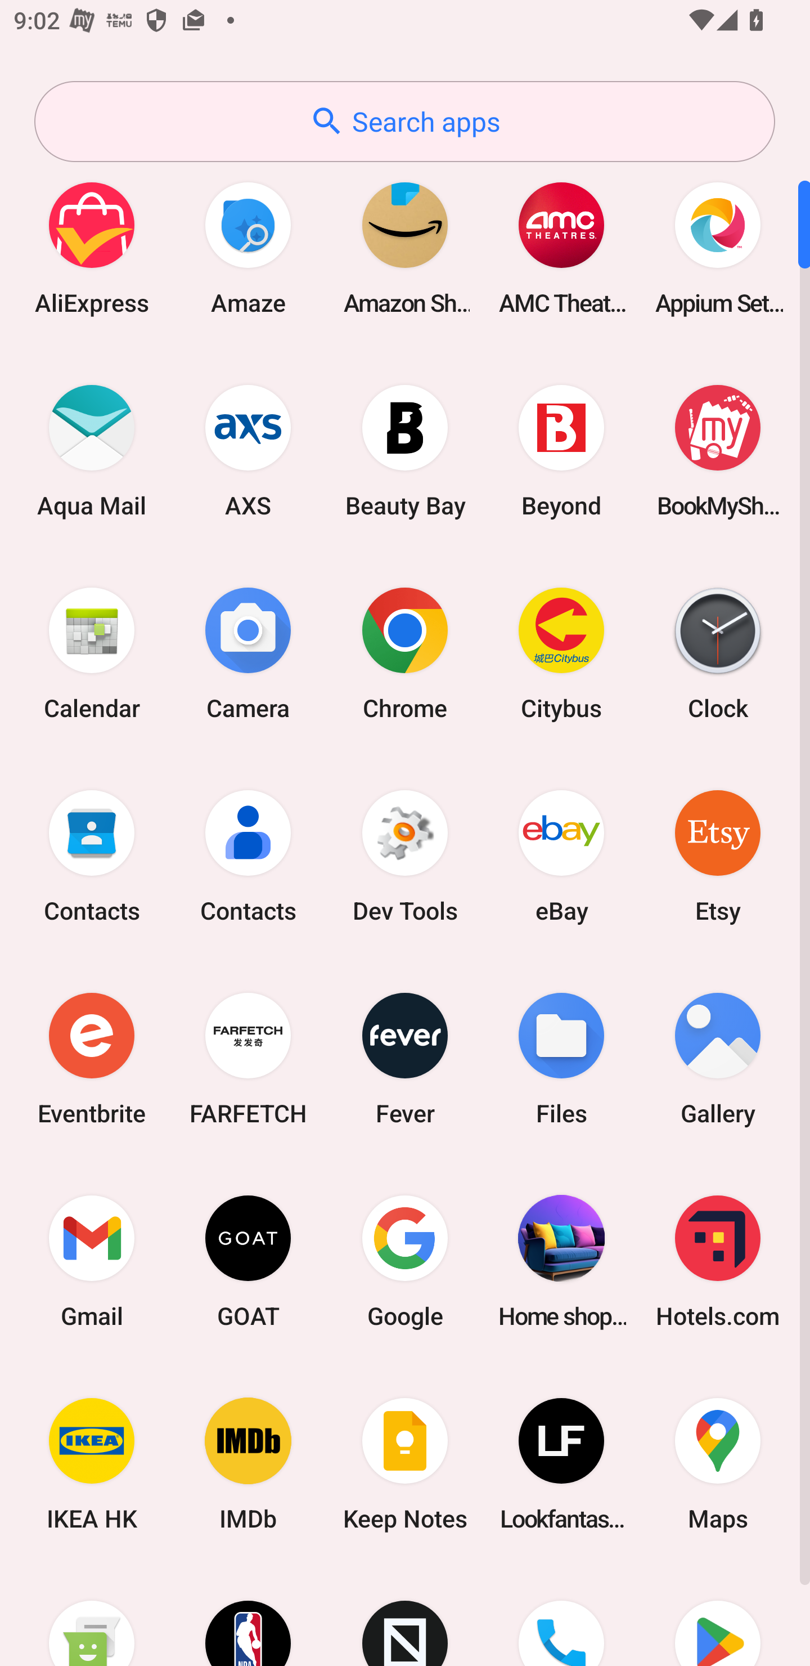 Image resolution: width=810 pixels, height=1666 pixels. I want to click on Contacts, so click(92, 856).